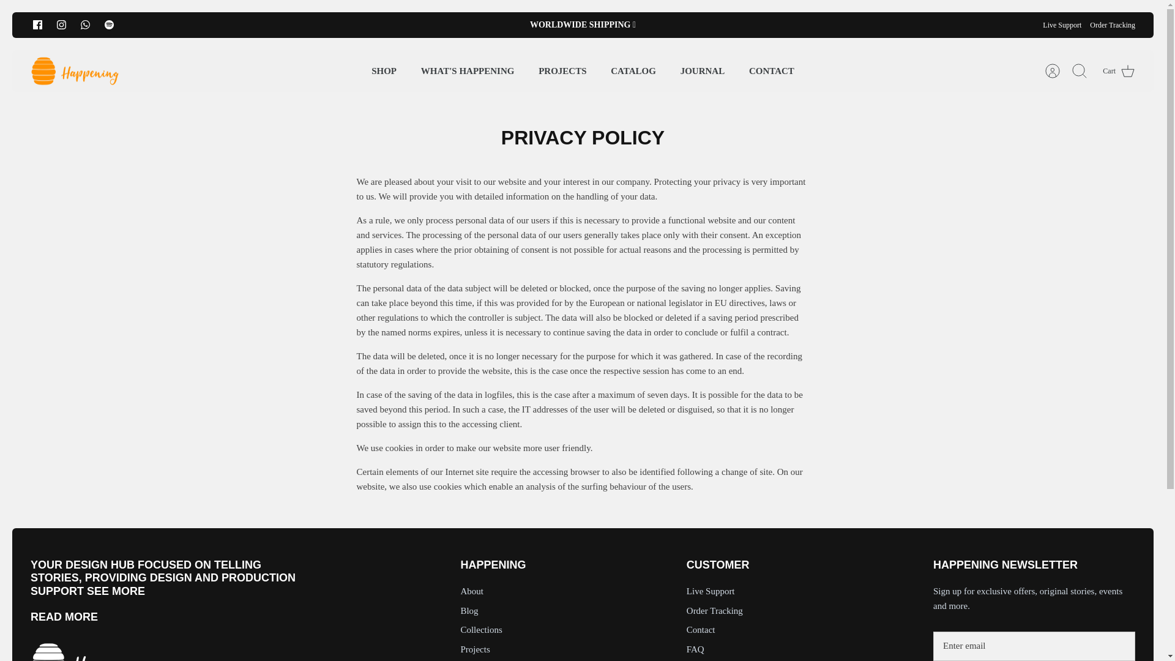 This screenshot has width=1175, height=661. Describe the element at coordinates (64, 617) in the screenshot. I see `About` at that location.